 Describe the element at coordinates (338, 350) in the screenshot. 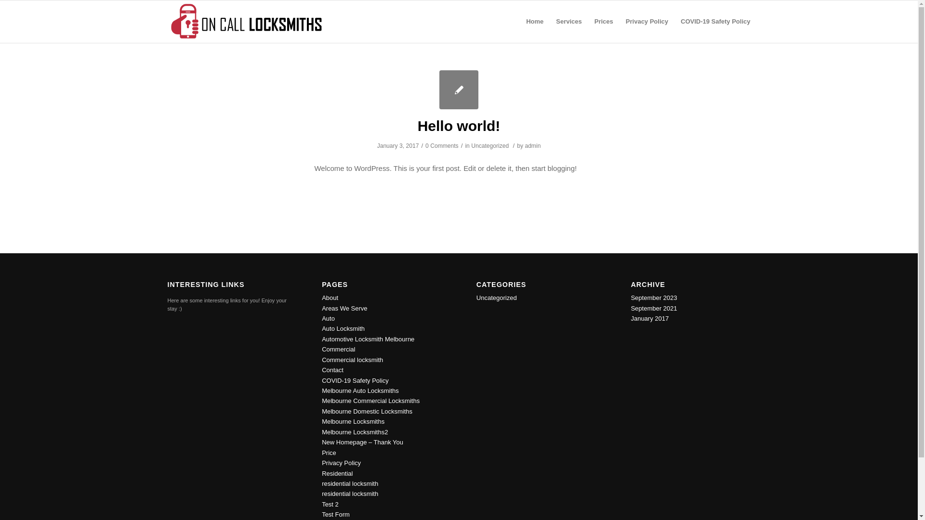

I see `Commercial` at that location.